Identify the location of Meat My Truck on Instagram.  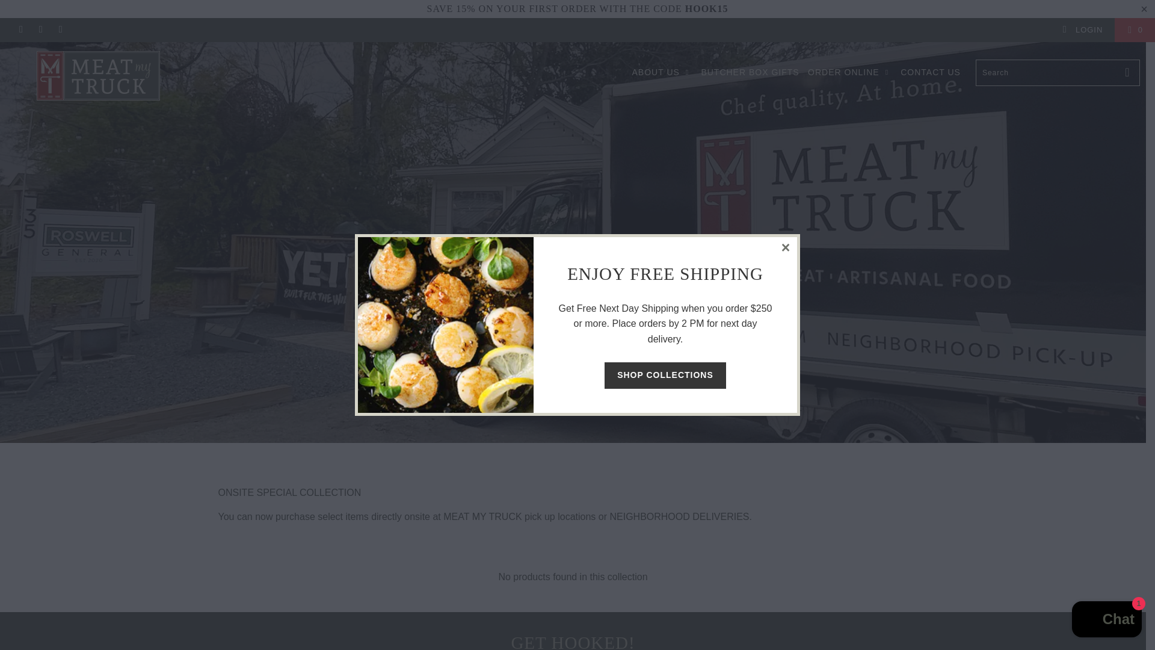
(40, 30).